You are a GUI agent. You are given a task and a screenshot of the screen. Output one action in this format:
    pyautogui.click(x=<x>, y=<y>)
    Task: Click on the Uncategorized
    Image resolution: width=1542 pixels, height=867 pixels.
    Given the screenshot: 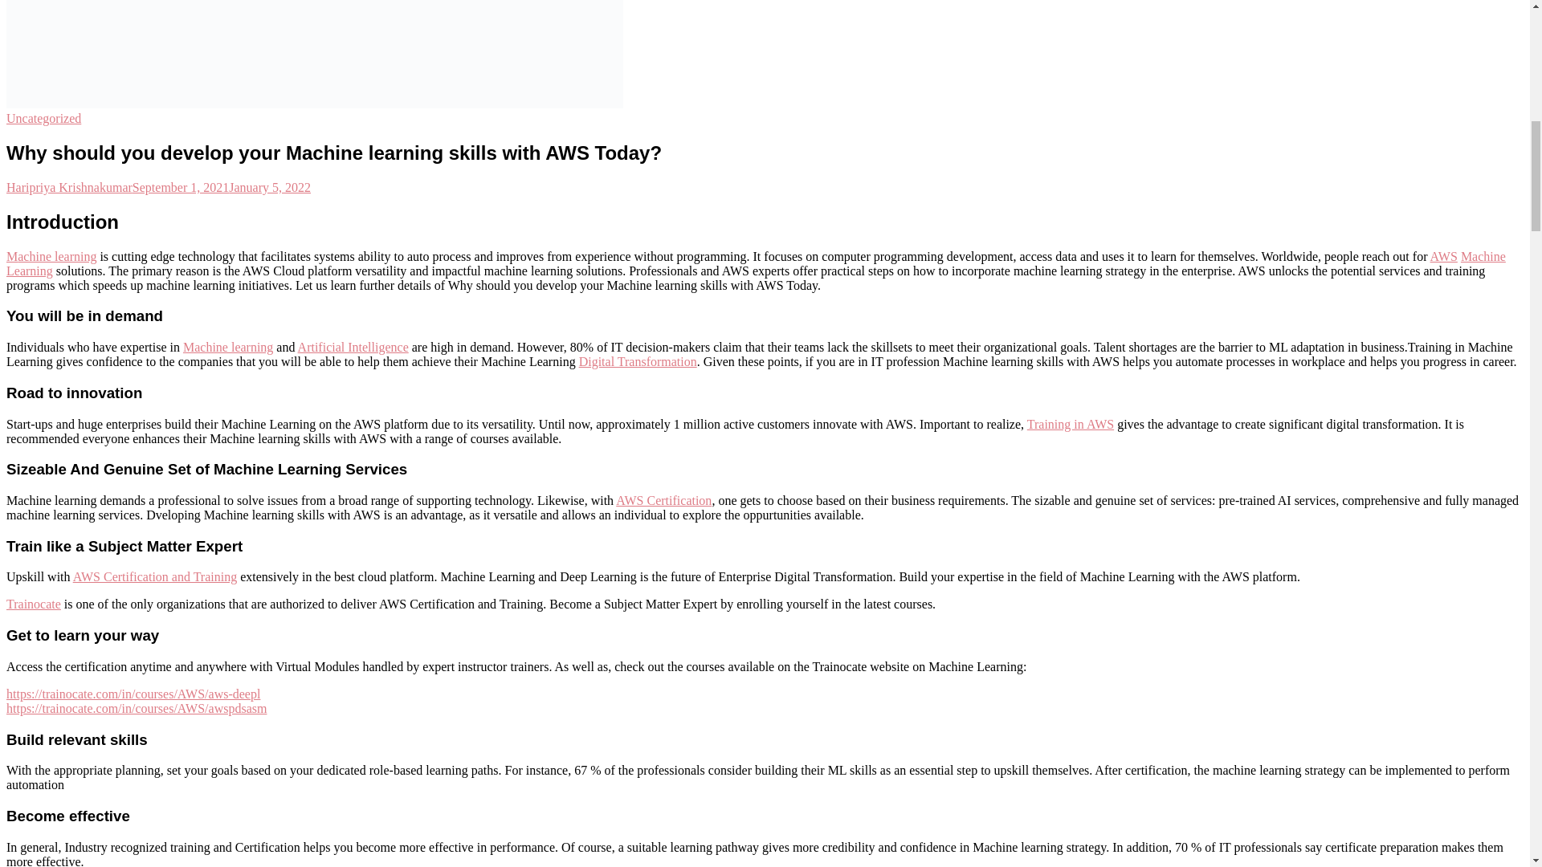 What is the action you would take?
    pyautogui.click(x=43, y=118)
    